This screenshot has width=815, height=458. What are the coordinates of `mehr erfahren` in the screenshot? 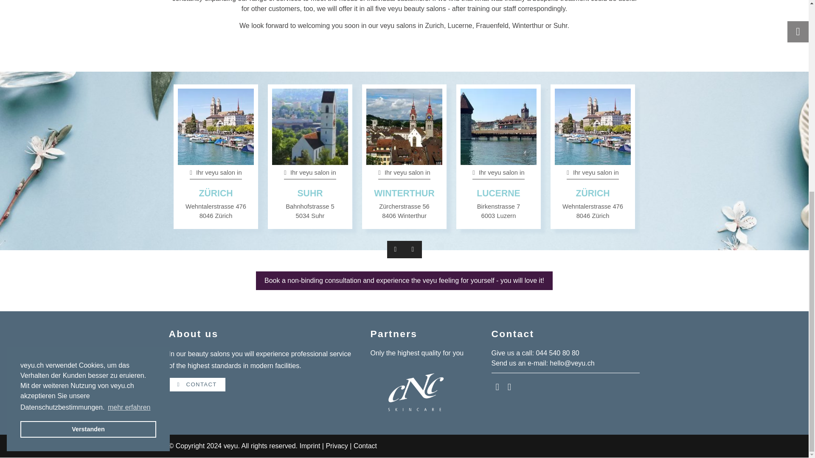 It's located at (129, 81).